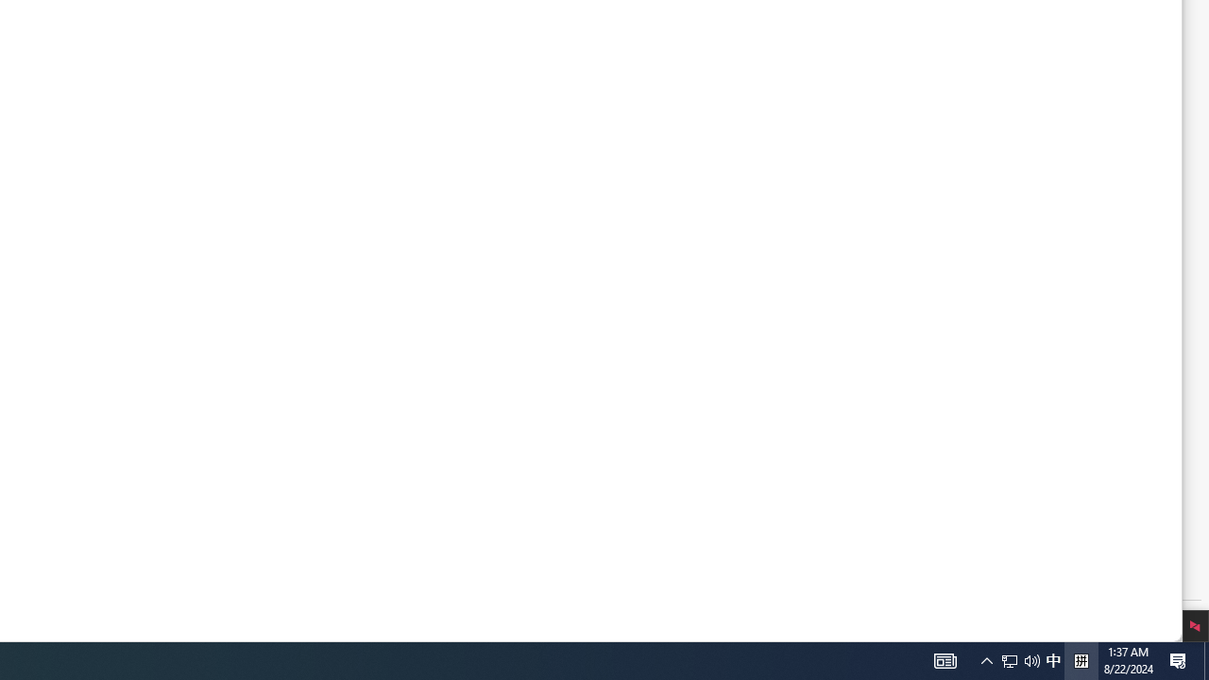 The height and width of the screenshot is (680, 1209). I want to click on Seller Information Center, so click(457, 272).